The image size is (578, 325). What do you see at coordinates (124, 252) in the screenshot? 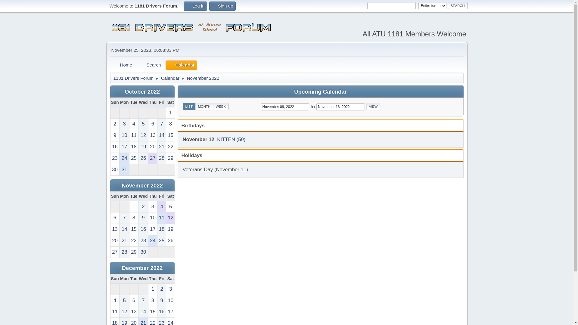
I see `28` at bounding box center [124, 252].